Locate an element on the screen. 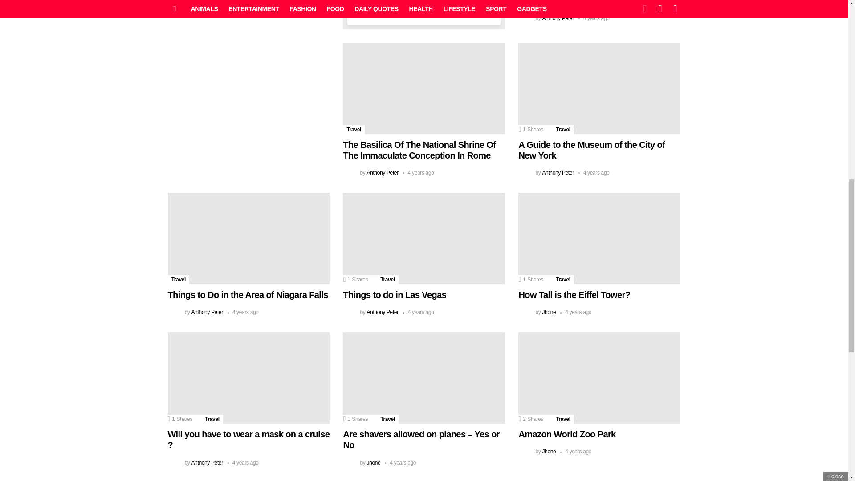 The width and height of the screenshot is (855, 481). Posts by Anthony Peter is located at coordinates (382, 173).